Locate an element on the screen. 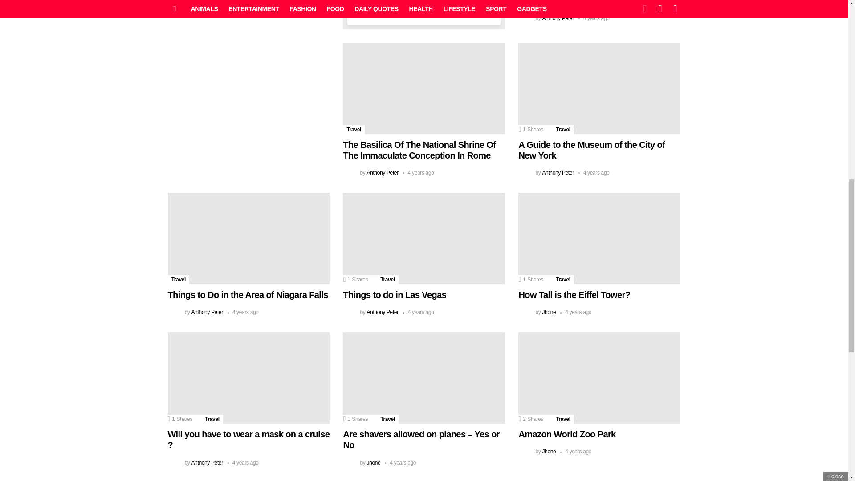 The width and height of the screenshot is (855, 481). Posts by Anthony Peter is located at coordinates (382, 173).